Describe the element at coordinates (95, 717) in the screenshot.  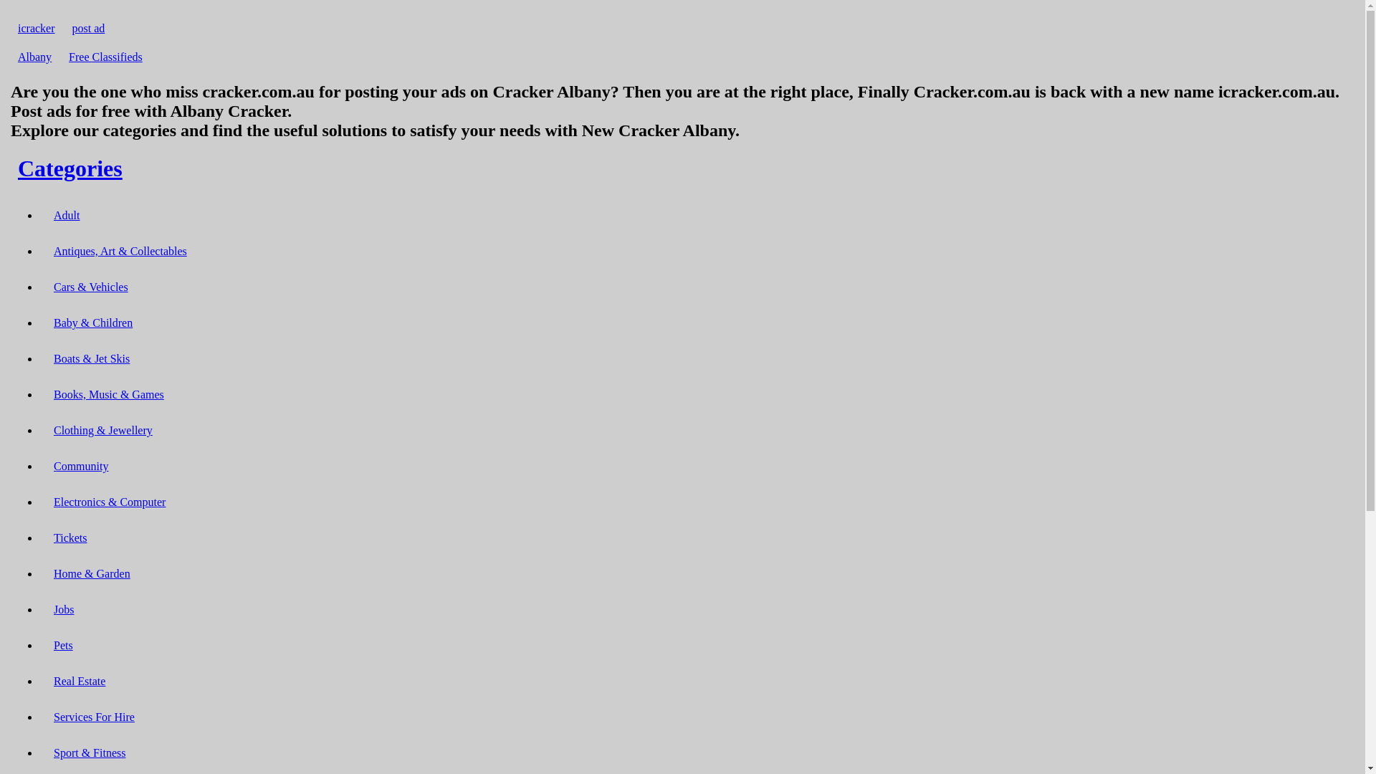
I see `Services For Hire` at that location.